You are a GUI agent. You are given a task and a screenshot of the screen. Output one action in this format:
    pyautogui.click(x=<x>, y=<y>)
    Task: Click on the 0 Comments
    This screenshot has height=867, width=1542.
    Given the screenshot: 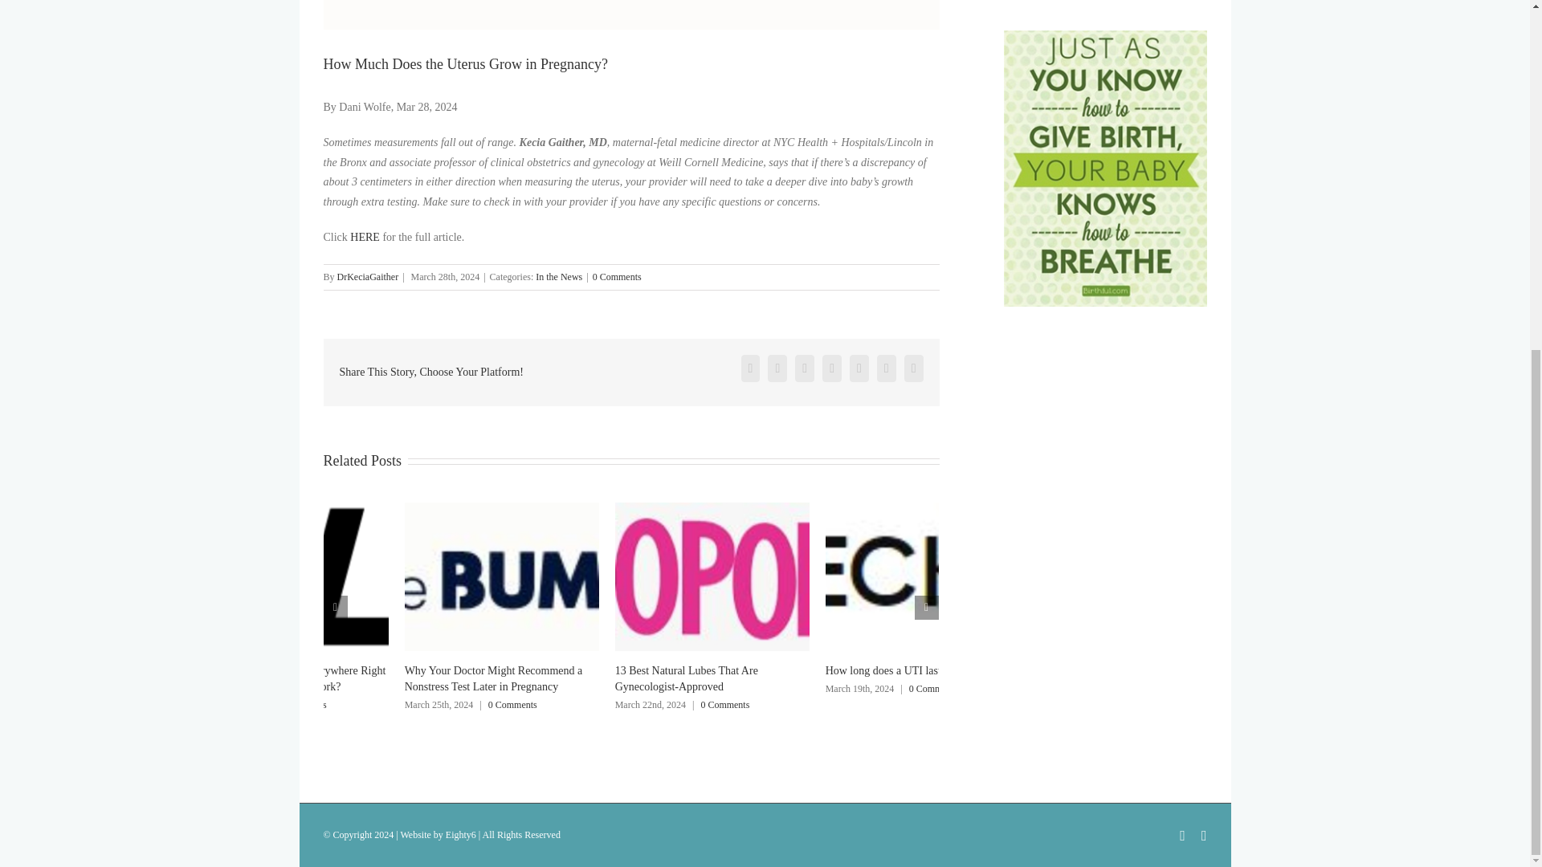 What is the action you would take?
    pyautogui.click(x=617, y=277)
    